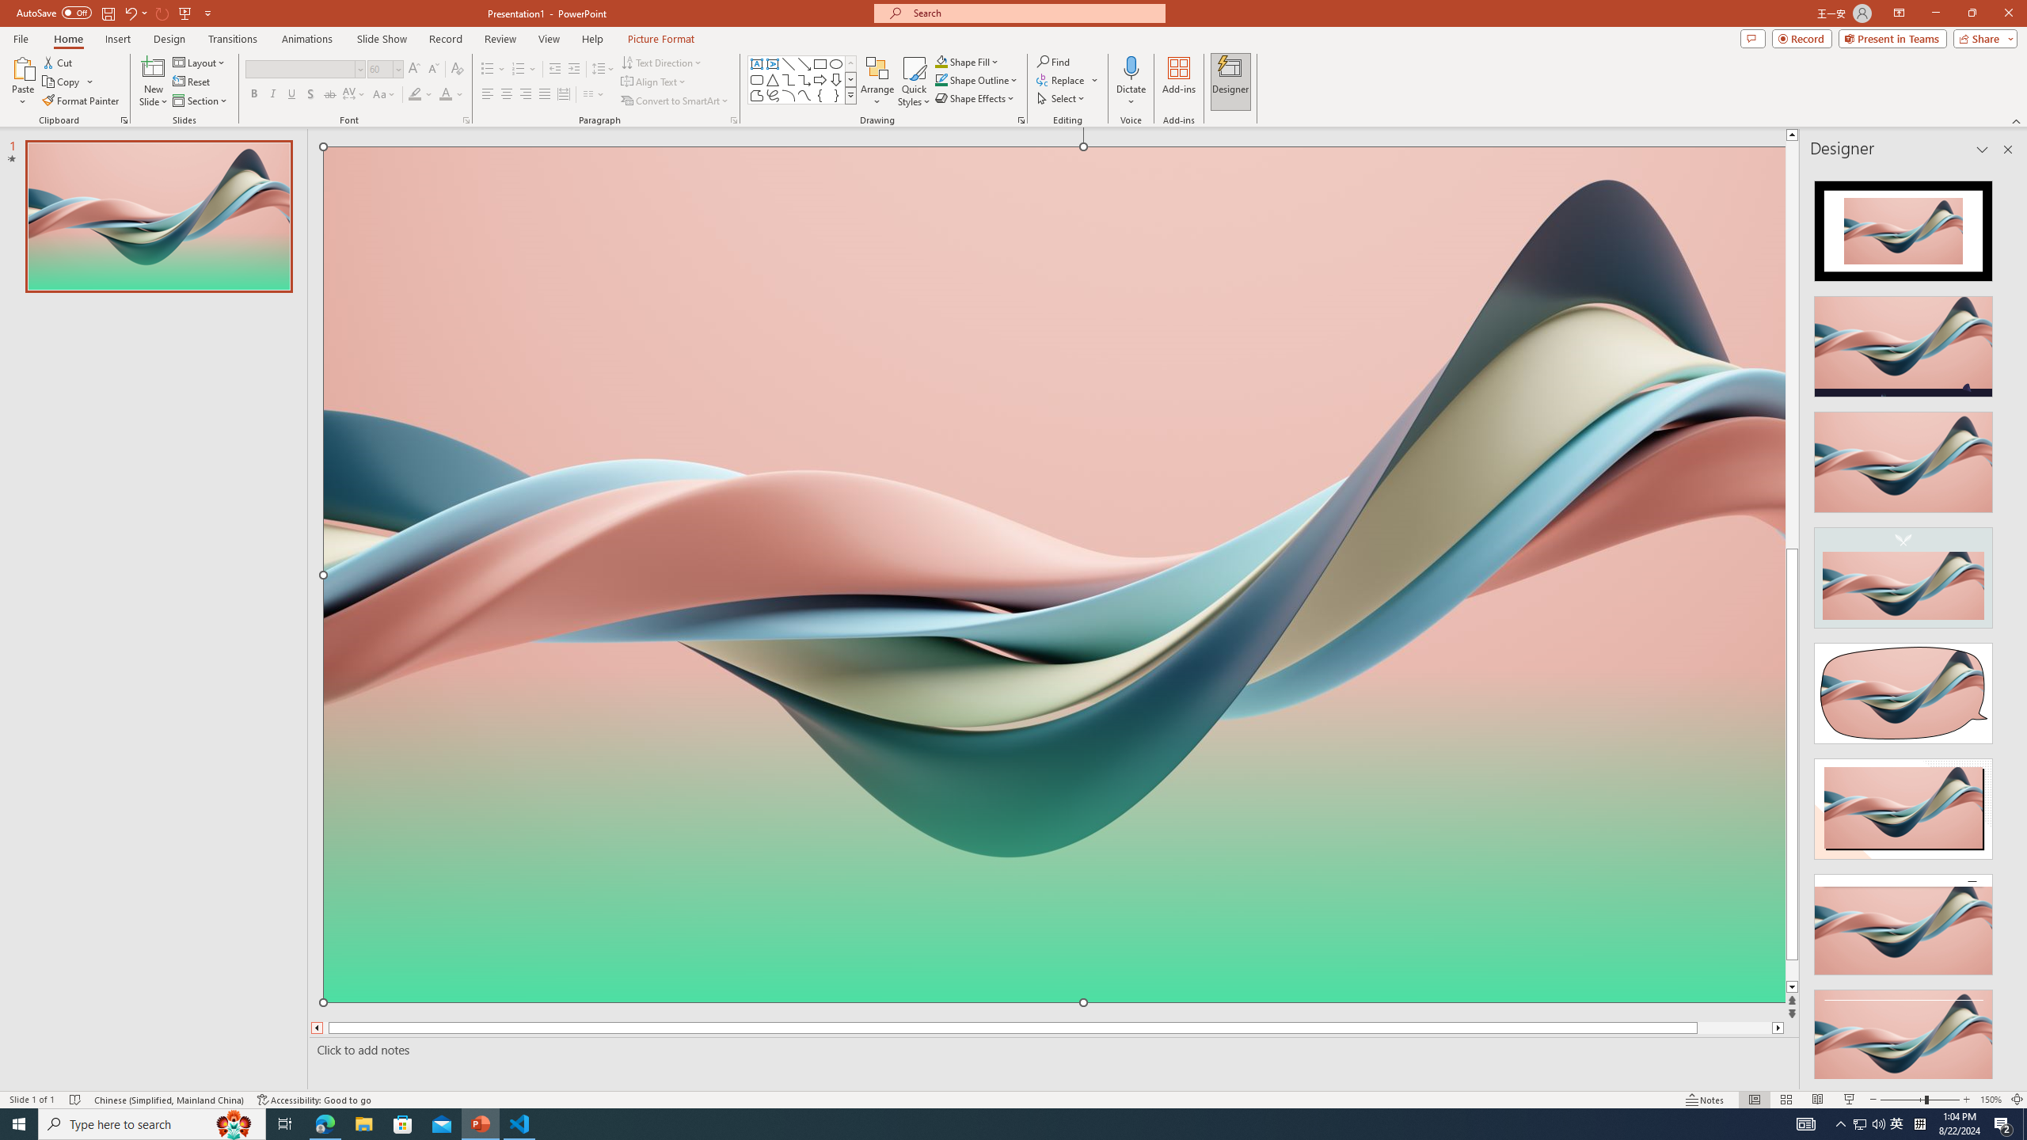 The image size is (2027, 1140). What do you see at coordinates (662, 39) in the screenshot?
I see `Picture Format` at bounding box center [662, 39].